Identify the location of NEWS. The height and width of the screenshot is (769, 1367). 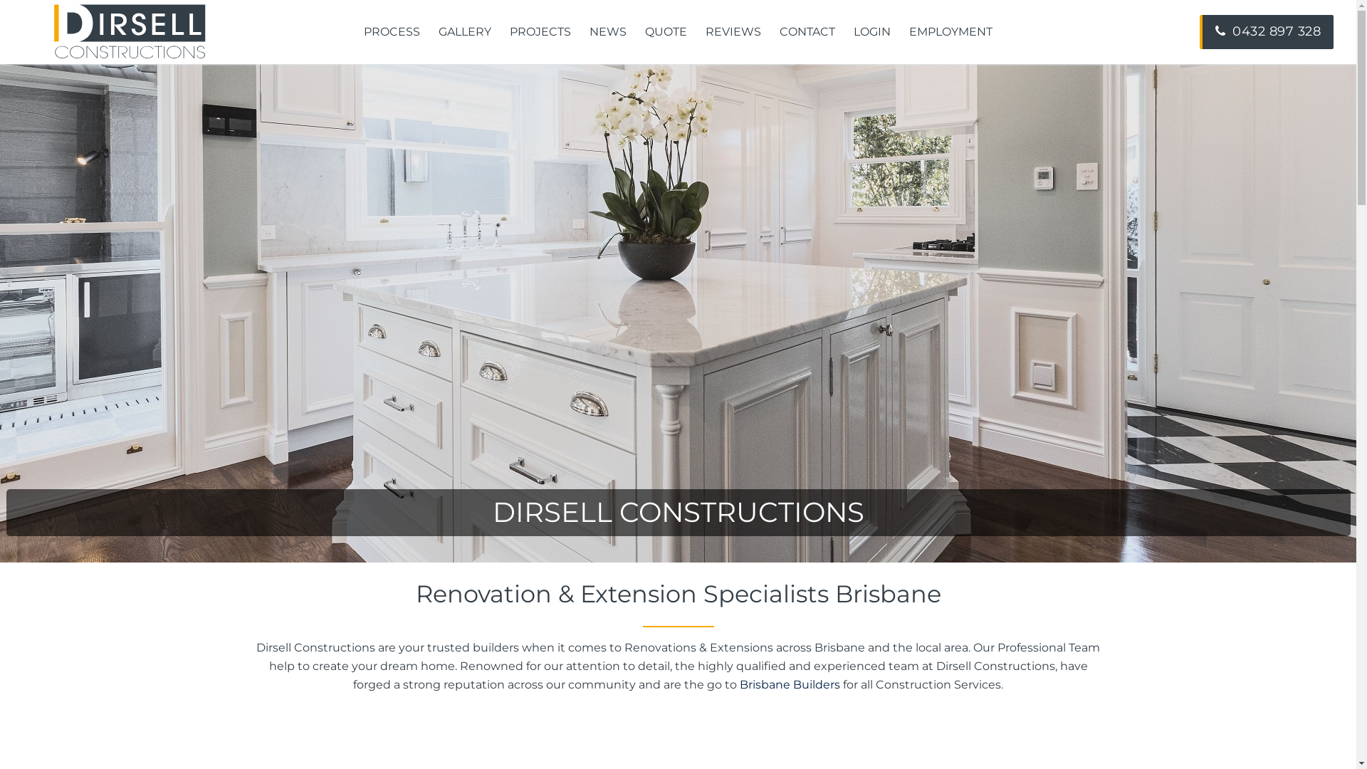
(608, 32).